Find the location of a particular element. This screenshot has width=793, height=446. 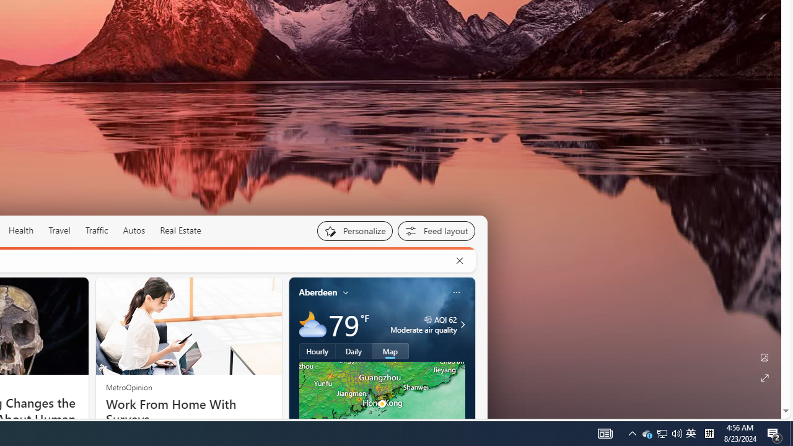

Edit Background is located at coordinates (765, 357).